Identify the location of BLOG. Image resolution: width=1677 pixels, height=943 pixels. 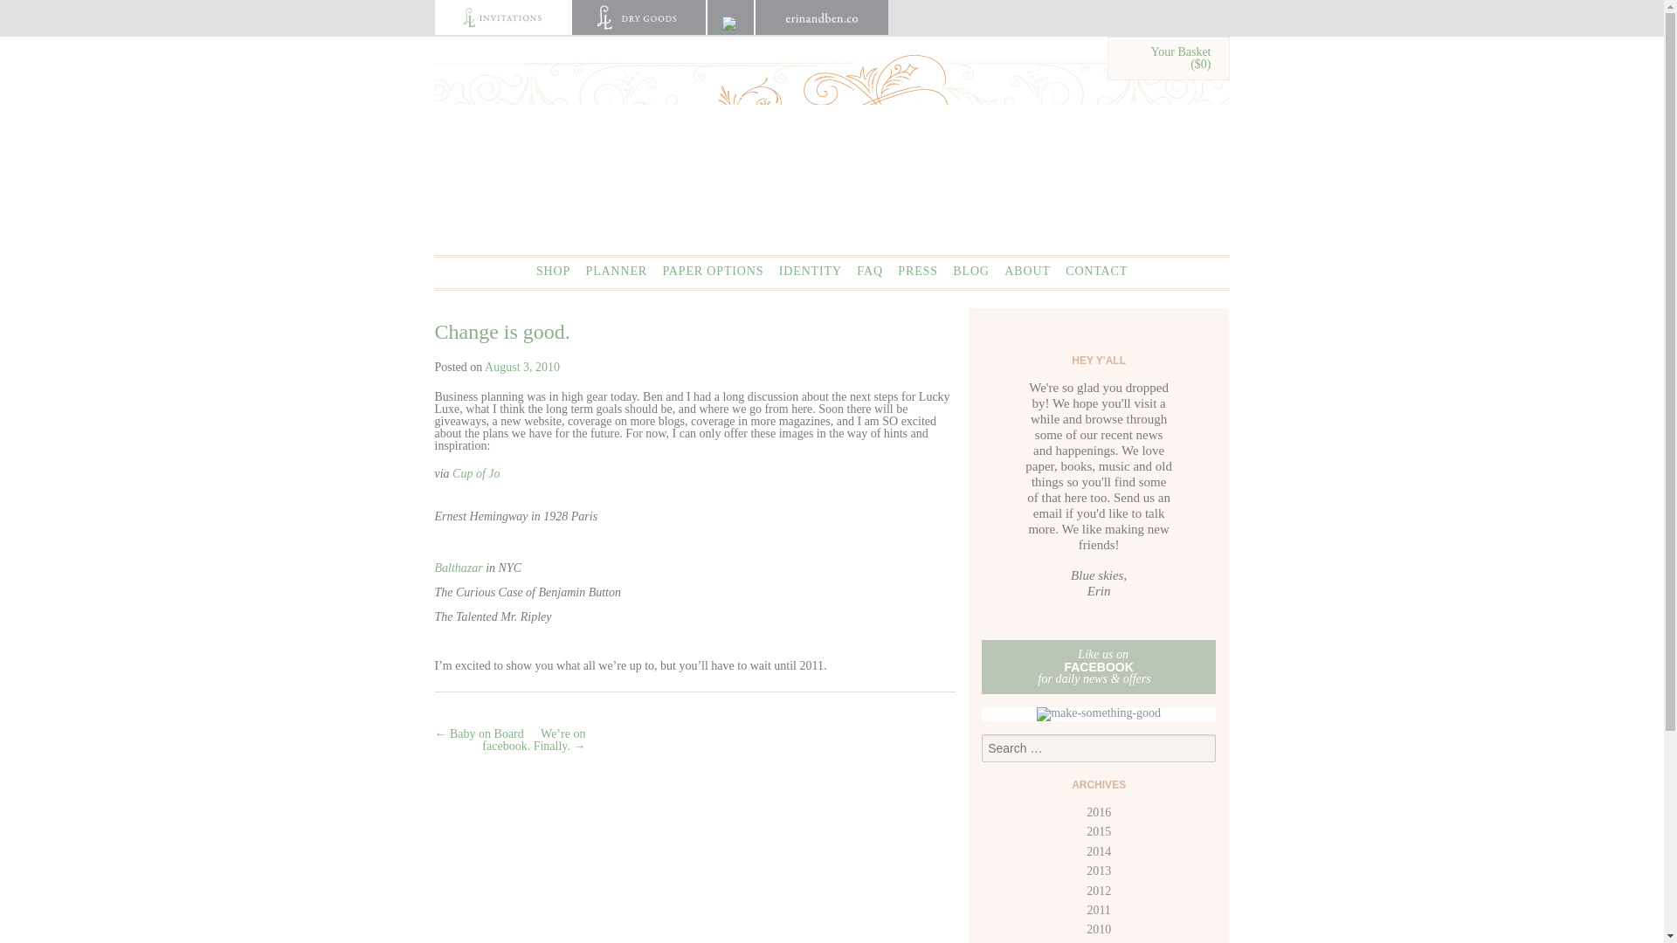
(970, 271).